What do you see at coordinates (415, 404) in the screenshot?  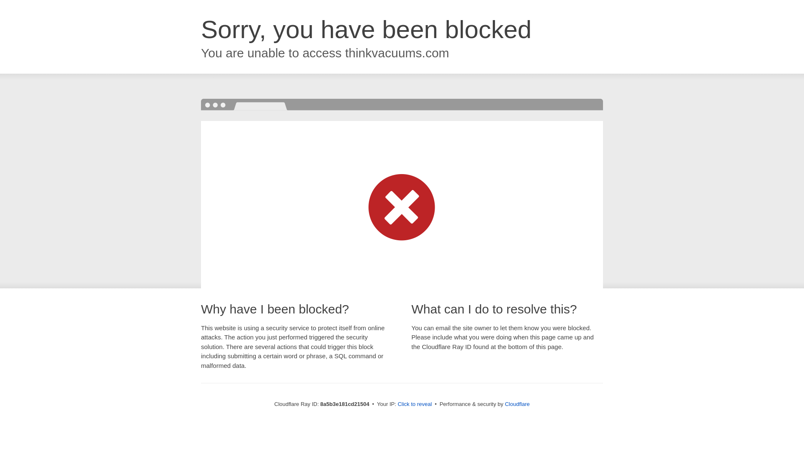 I see `Click to reveal` at bounding box center [415, 404].